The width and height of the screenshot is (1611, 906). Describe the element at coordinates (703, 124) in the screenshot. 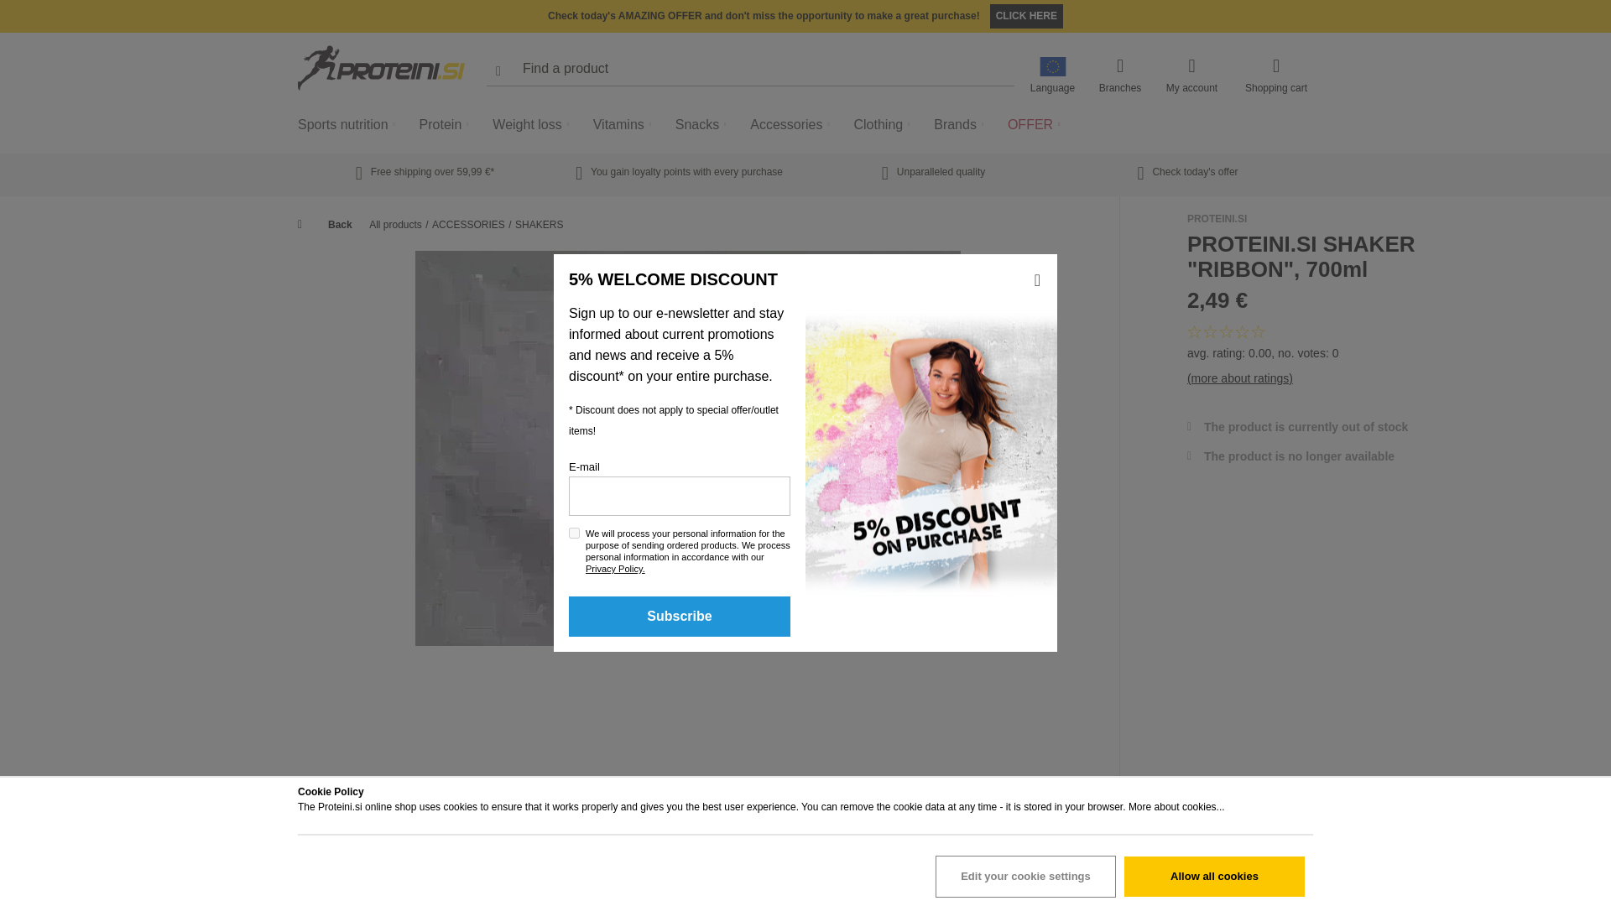

I see `Snacks` at that location.